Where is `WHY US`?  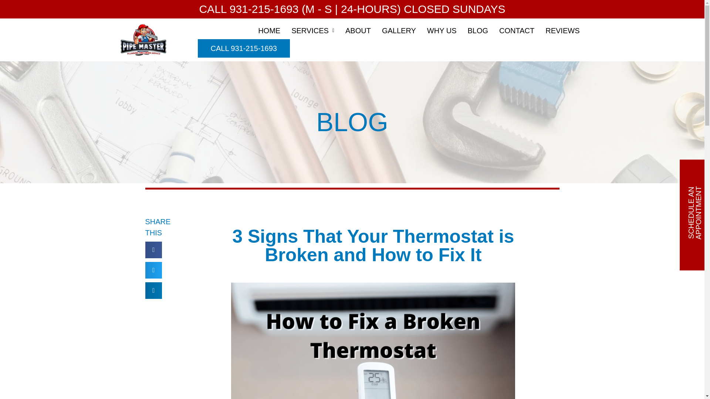
WHY US is located at coordinates (442, 30).